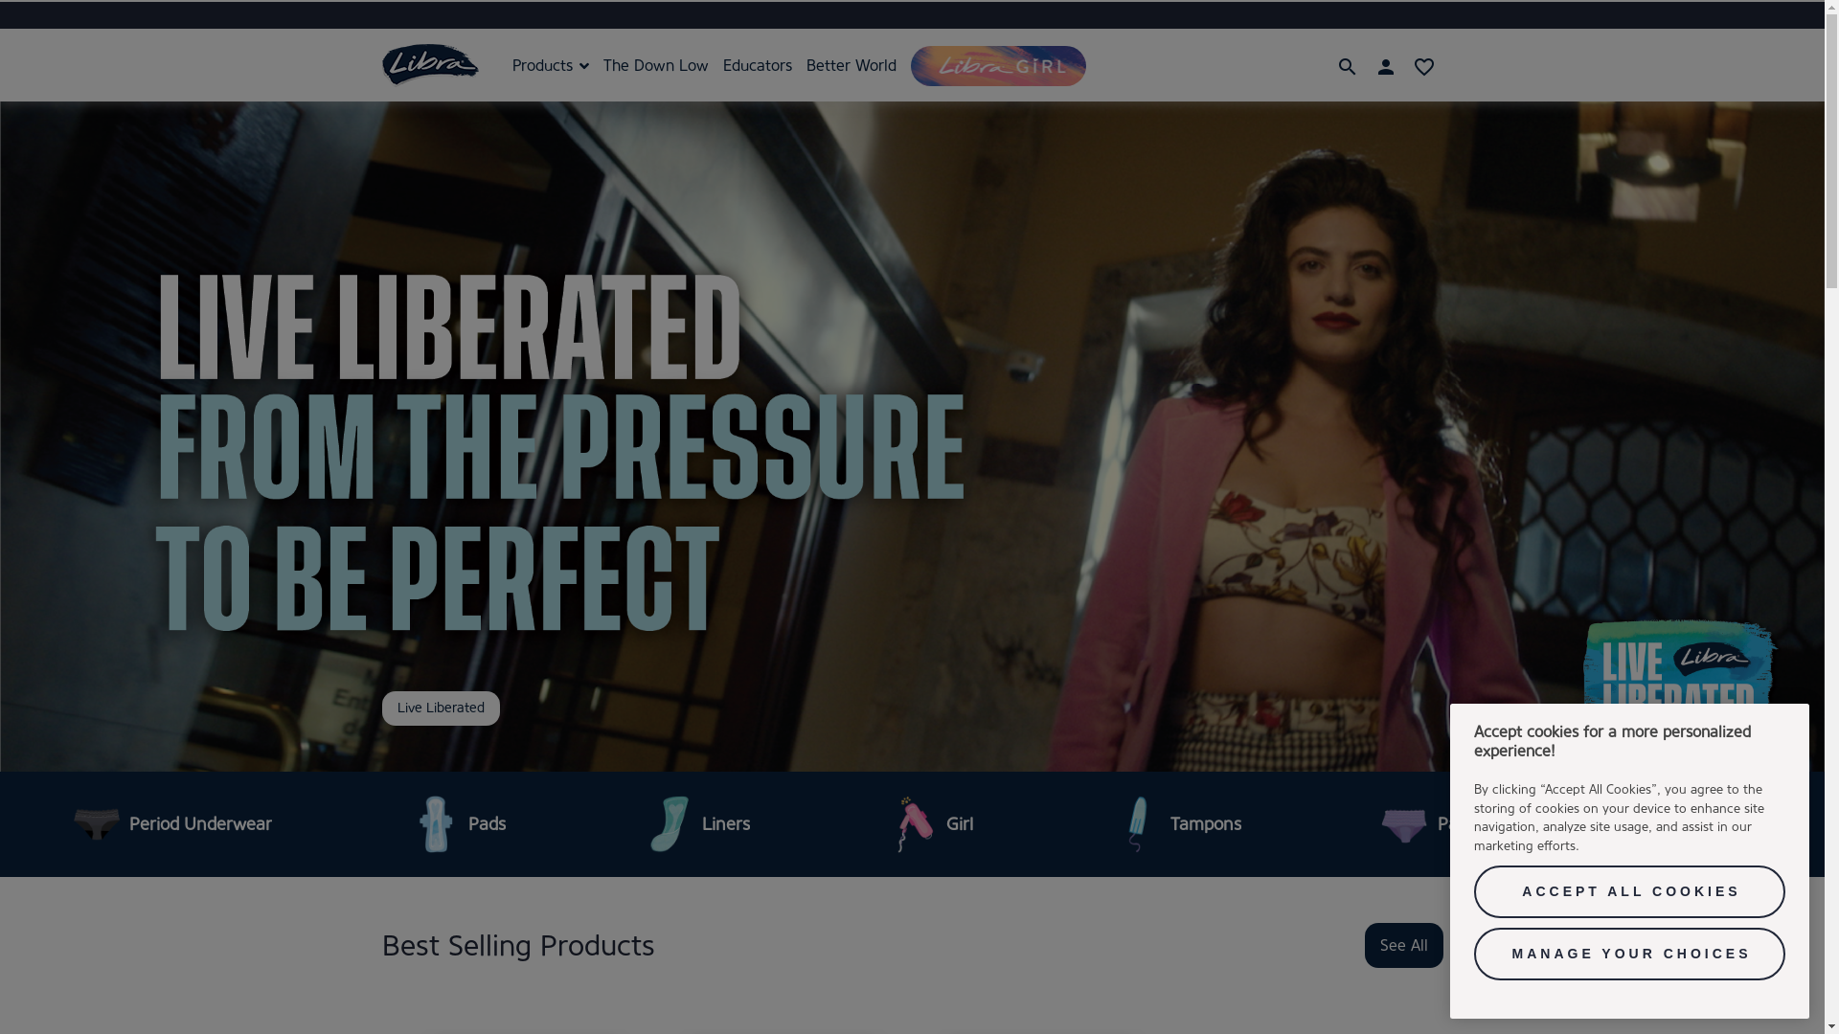  Describe the element at coordinates (441, 708) in the screenshot. I see `Live Liberated` at that location.